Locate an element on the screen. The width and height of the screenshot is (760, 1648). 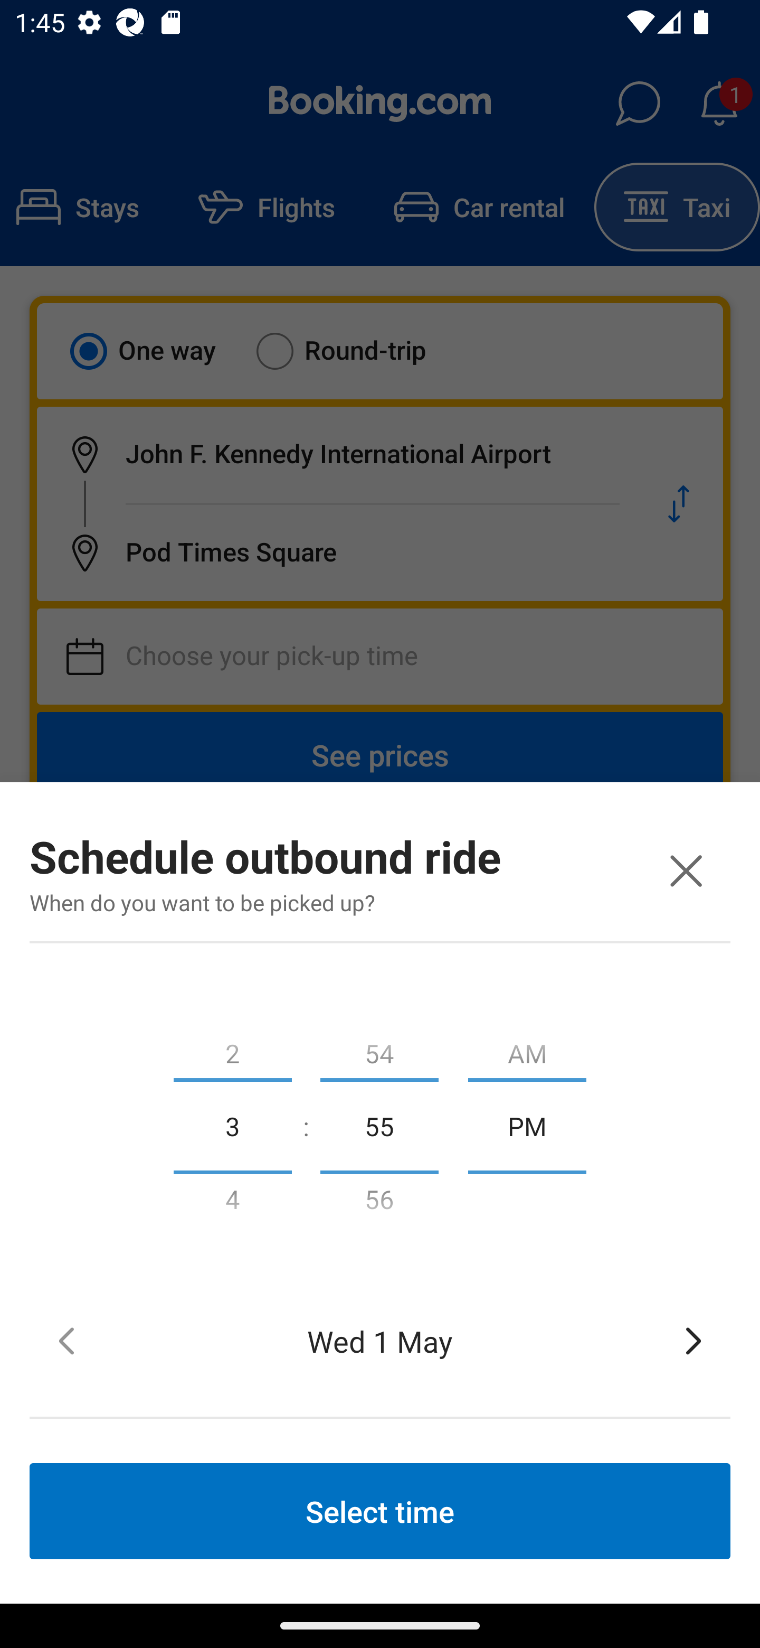
PM is located at coordinates (527, 1125).